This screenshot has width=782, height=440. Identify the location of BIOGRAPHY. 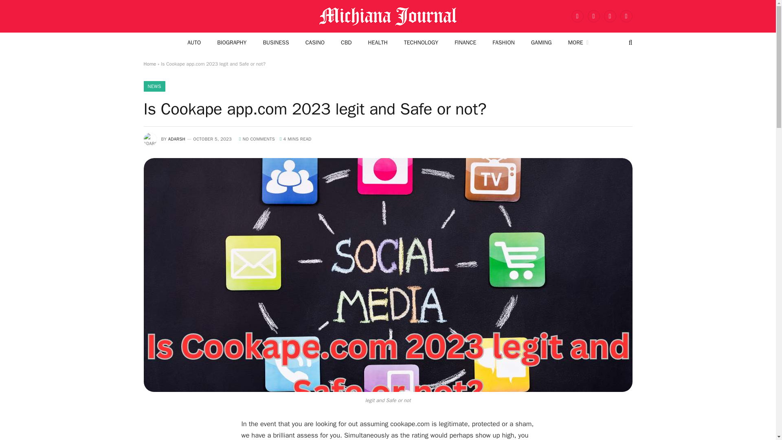
(231, 42).